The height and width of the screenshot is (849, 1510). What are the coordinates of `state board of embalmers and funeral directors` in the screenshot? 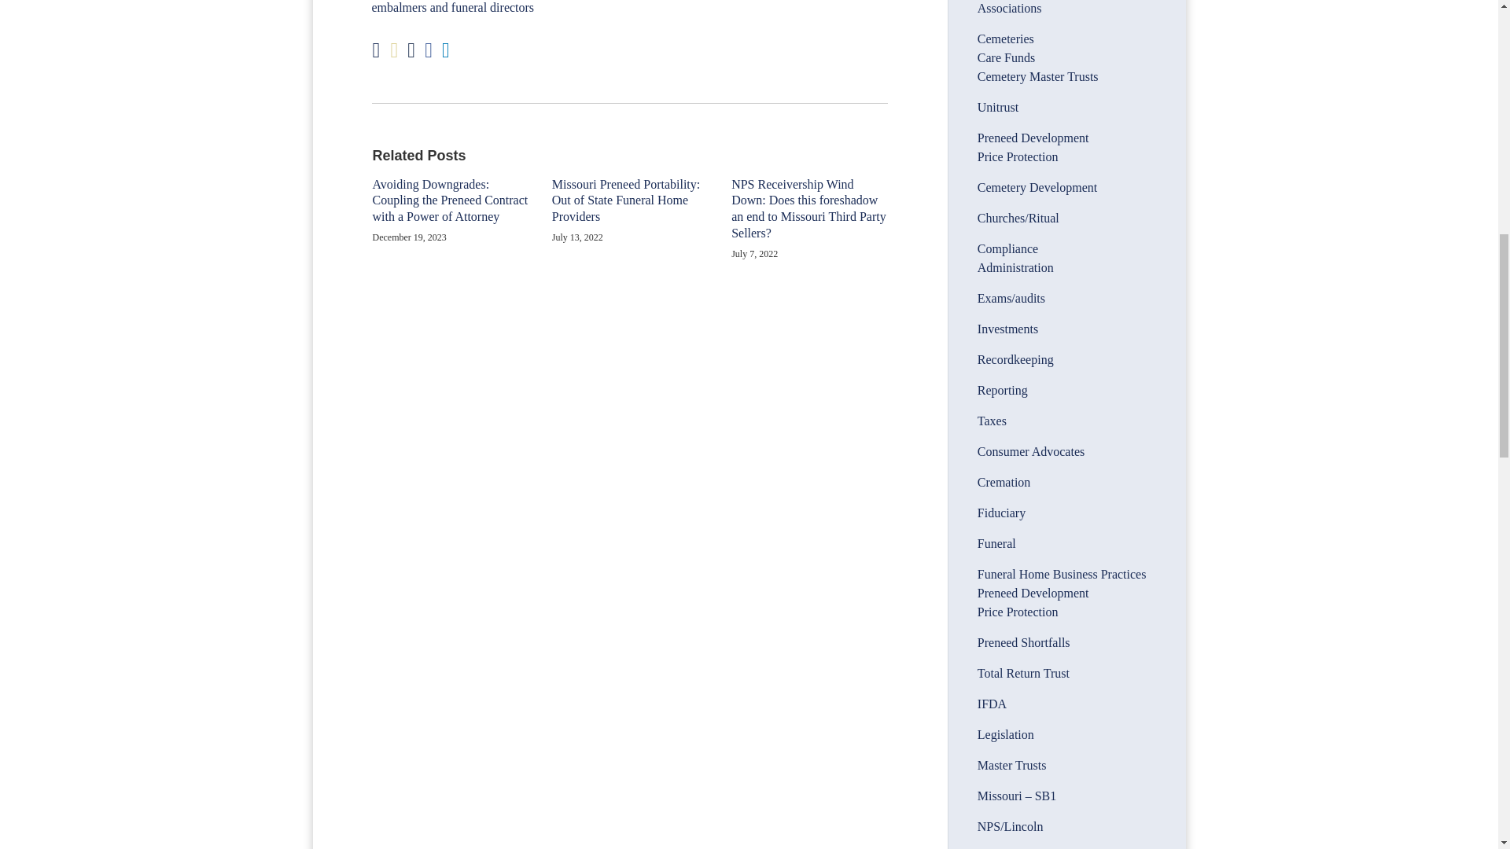 It's located at (613, 7).